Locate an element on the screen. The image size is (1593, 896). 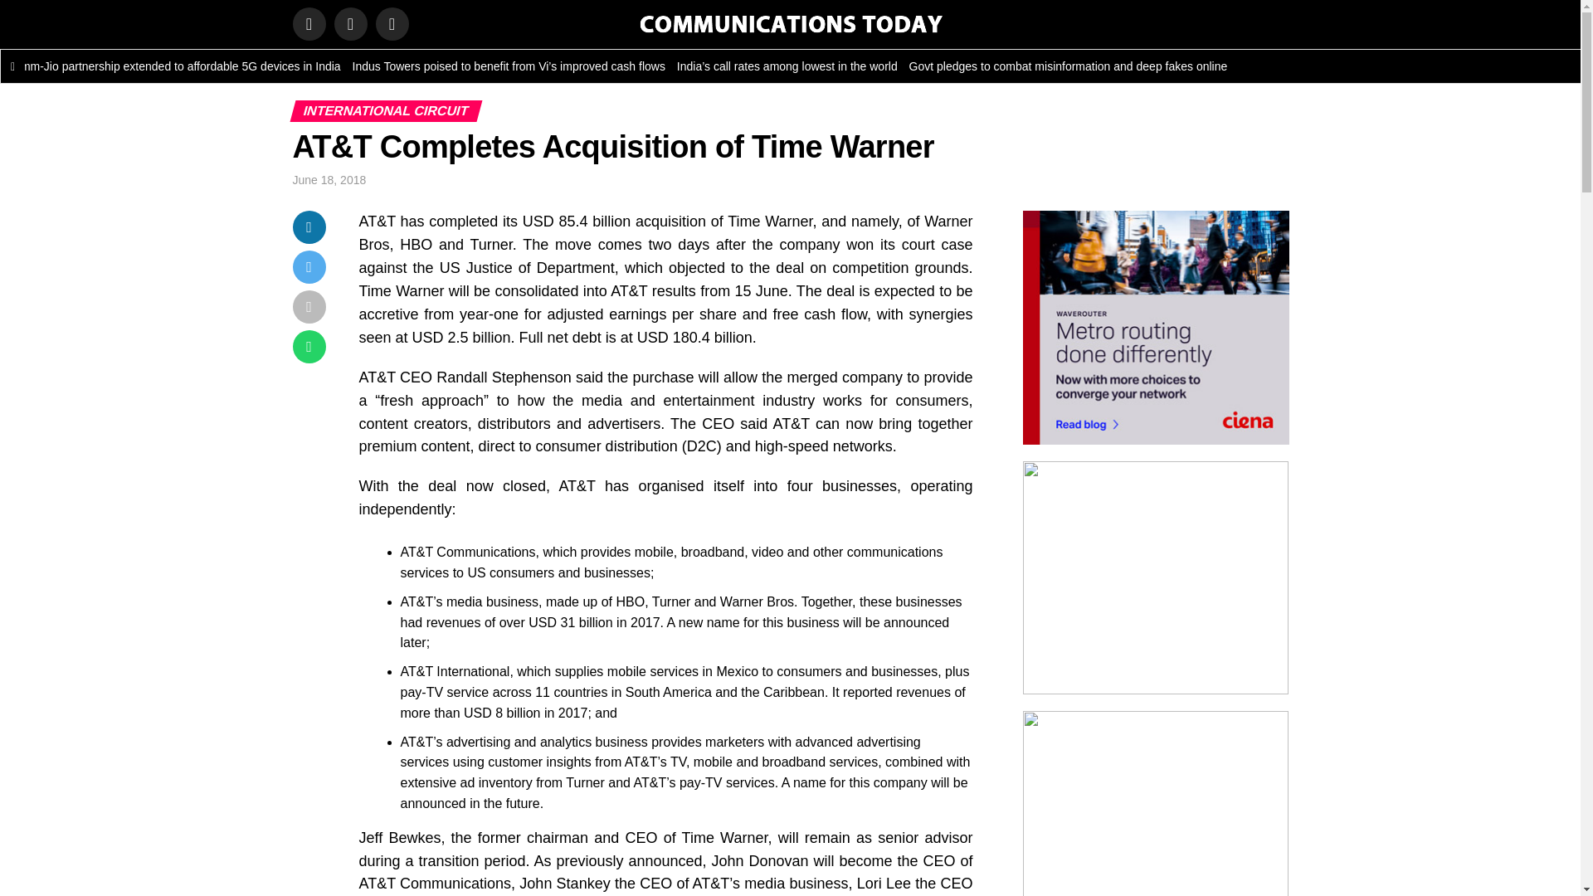
Govt pledges to combat misinformation and deep fakes online is located at coordinates (1083, 66).